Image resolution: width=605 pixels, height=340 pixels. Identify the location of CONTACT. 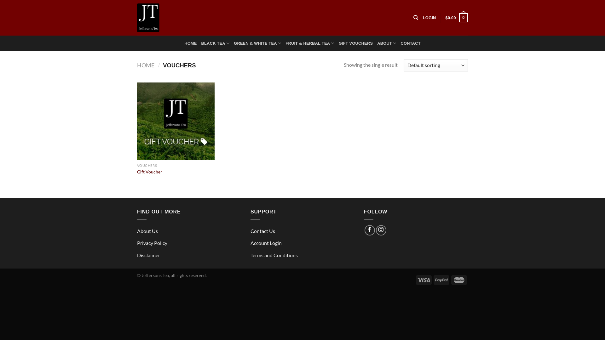
(410, 43).